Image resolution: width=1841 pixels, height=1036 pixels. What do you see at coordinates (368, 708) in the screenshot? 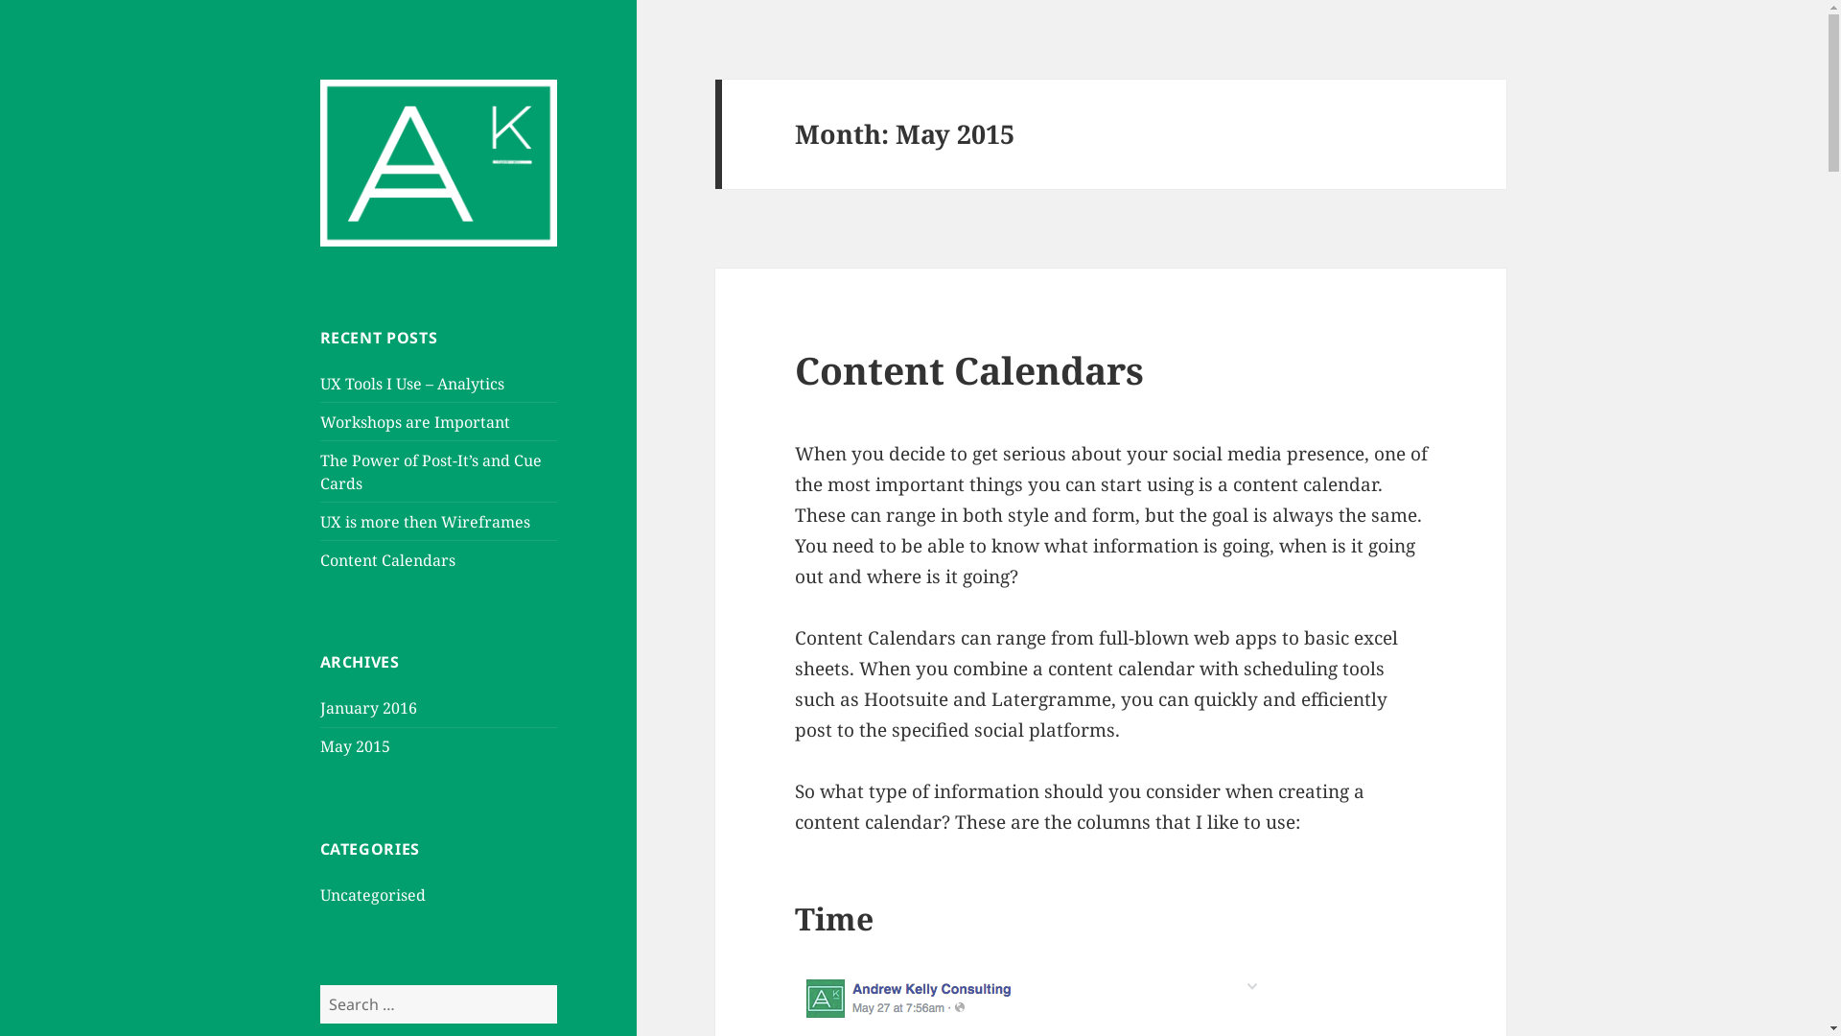
I see `January 2016` at bounding box center [368, 708].